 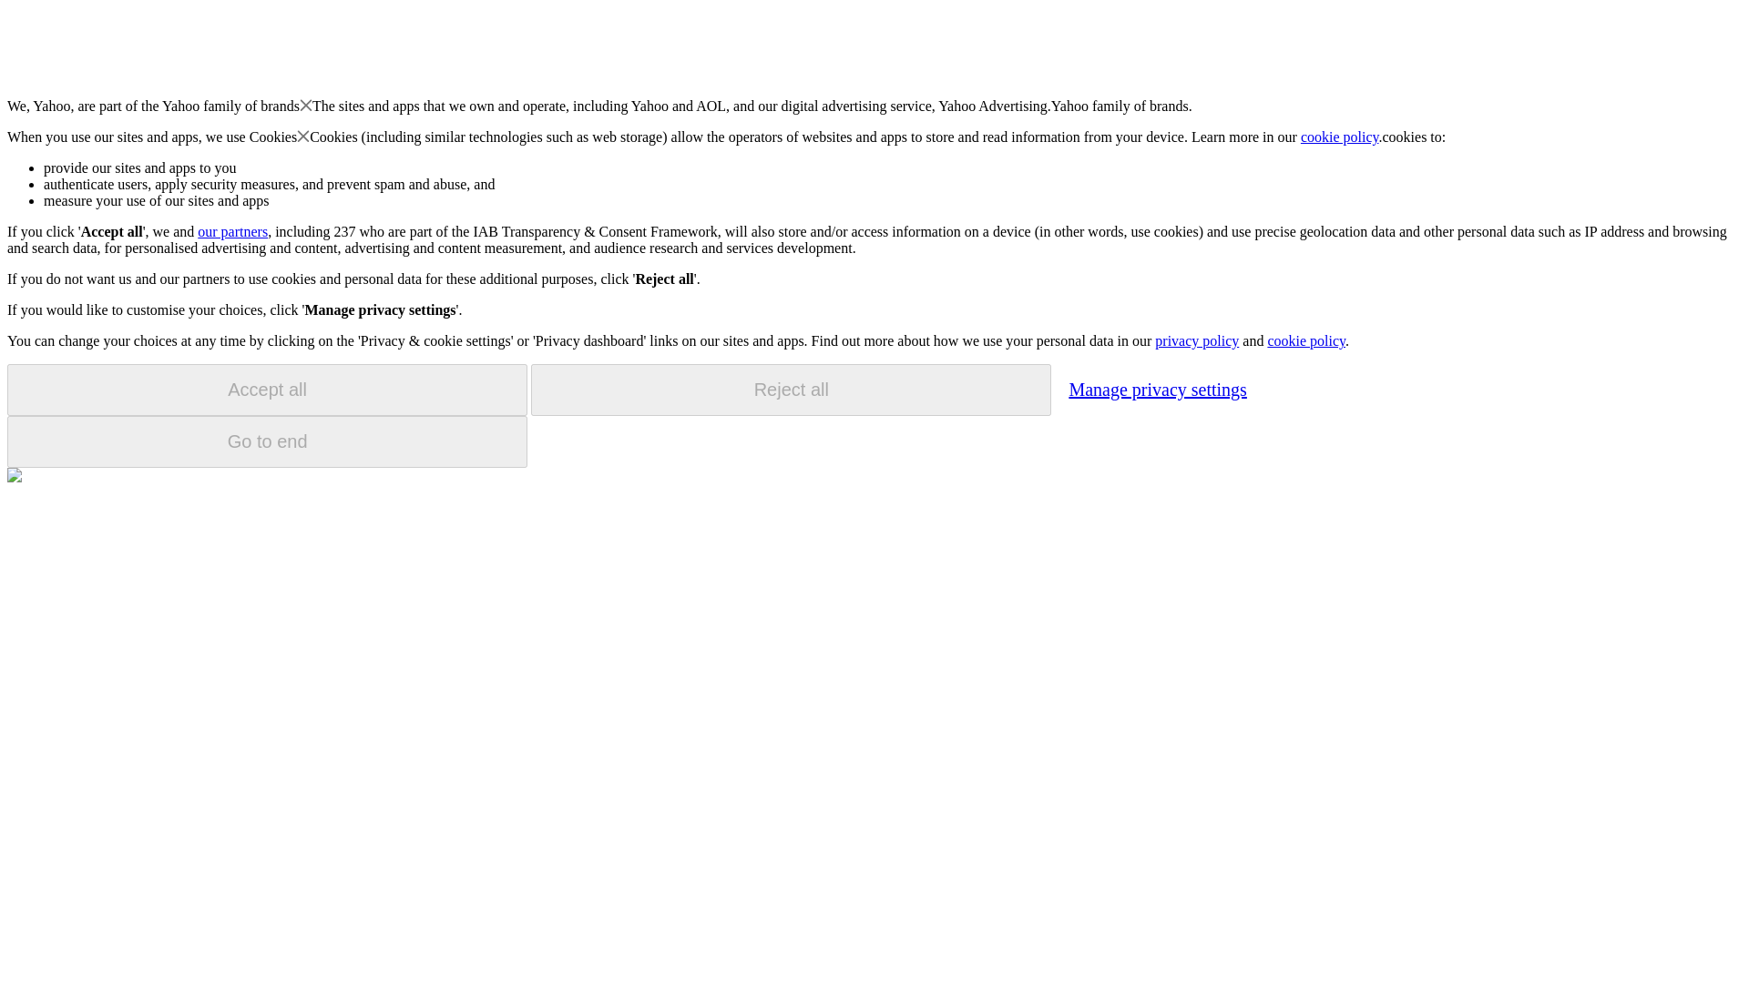 What do you see at coordinates (791, 390) in the screenshot?
I see `Reject all` at bounding box center [791, 390].